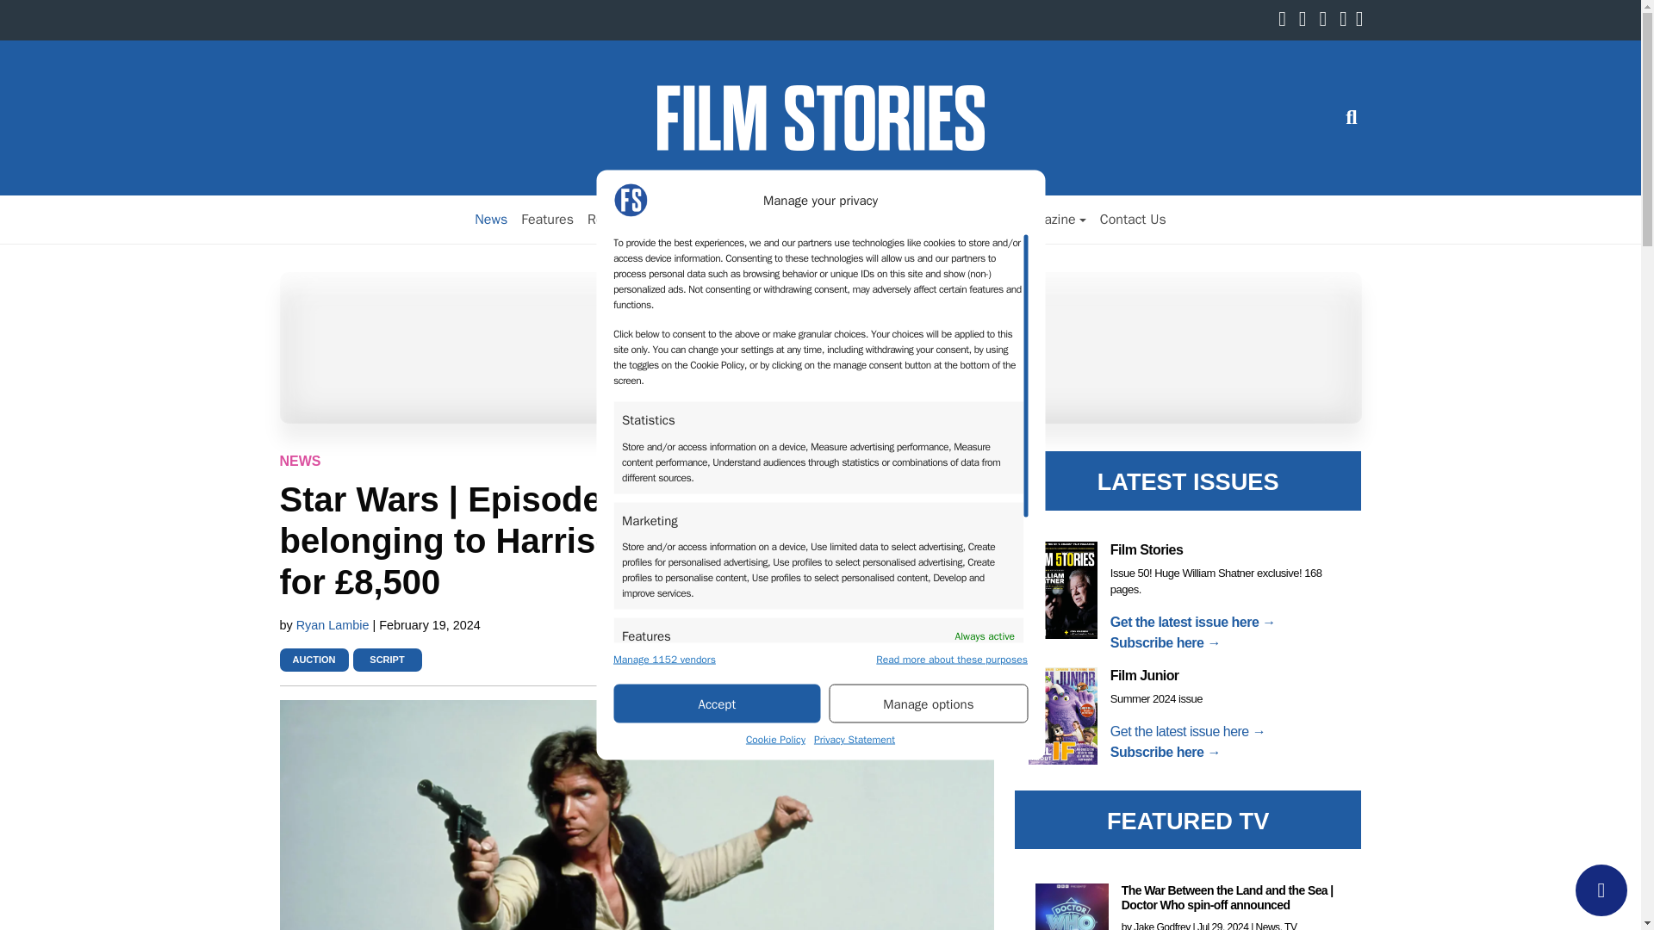 The width and height of the screenshot is (1654, 930). I want to click on Subscribe to our newsletter, so click(1365, 21).